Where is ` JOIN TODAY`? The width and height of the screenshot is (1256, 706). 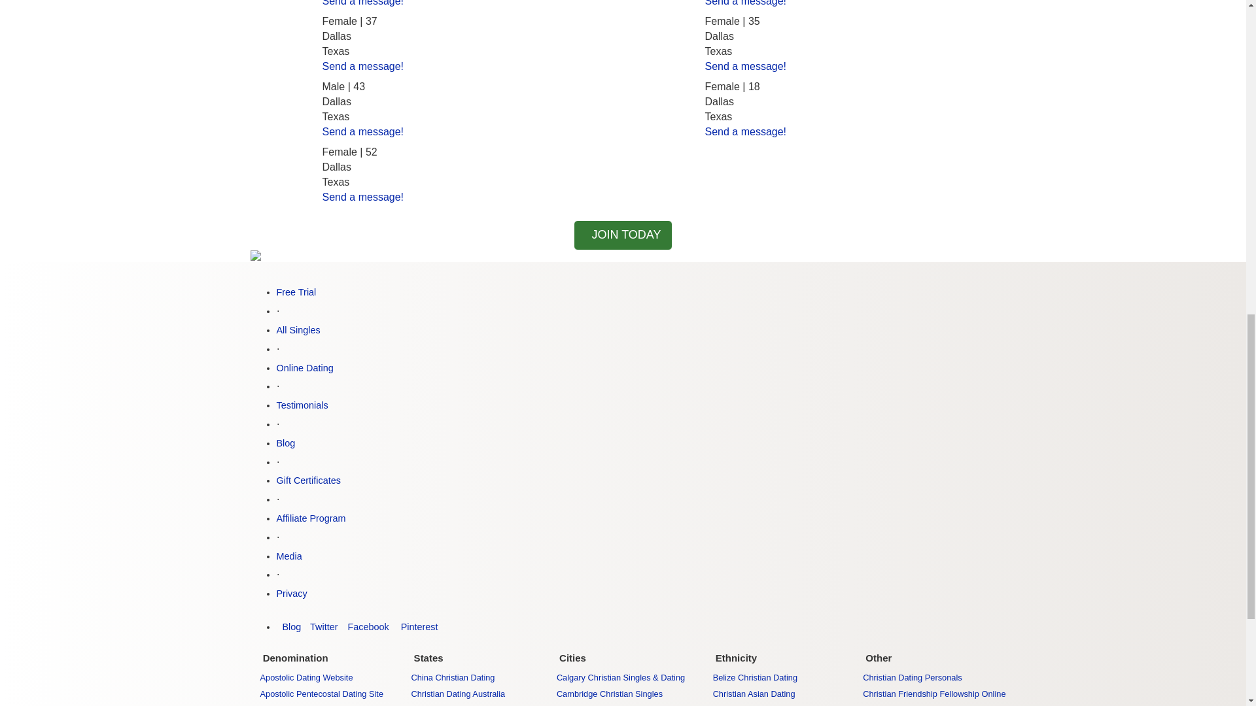  JOIN TODAY is located at coordinates (623, 235).